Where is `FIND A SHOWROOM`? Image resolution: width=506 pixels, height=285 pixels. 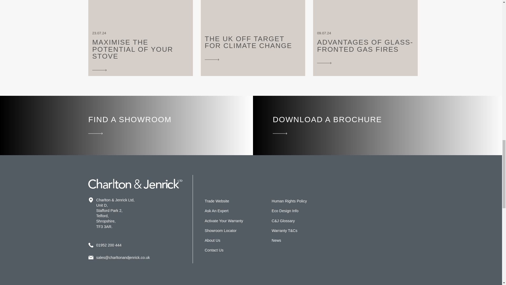 FIND A SHOWROOM is located at coordinates (168, 126).